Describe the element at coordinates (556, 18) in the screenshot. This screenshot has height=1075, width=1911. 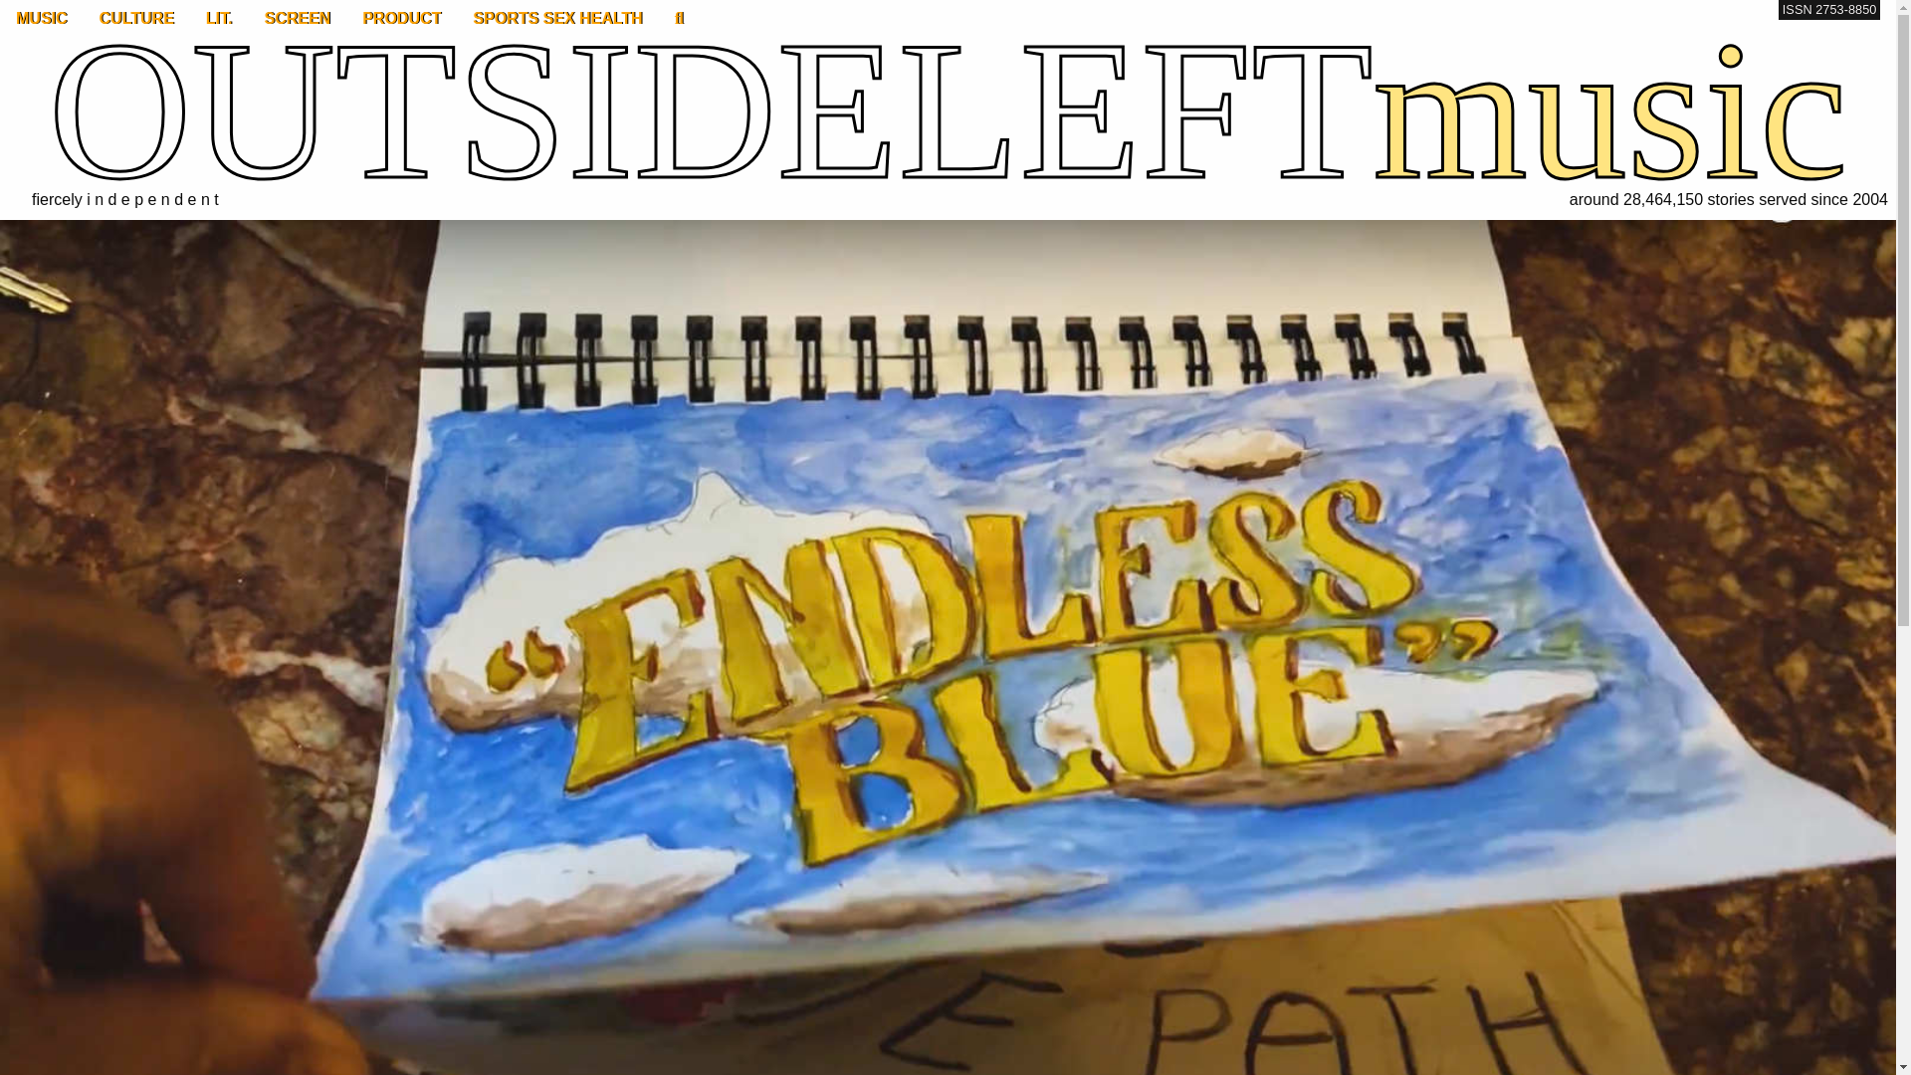
I see `SPORTS SEX HEALTH` at that location.